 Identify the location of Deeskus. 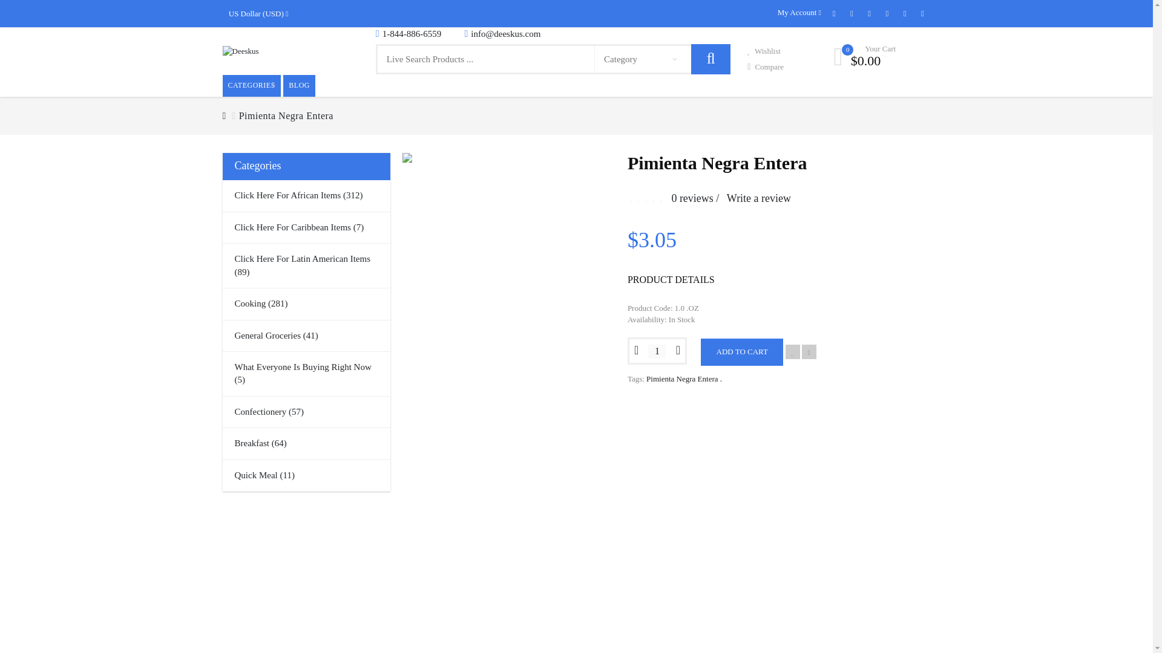
(241, 51).